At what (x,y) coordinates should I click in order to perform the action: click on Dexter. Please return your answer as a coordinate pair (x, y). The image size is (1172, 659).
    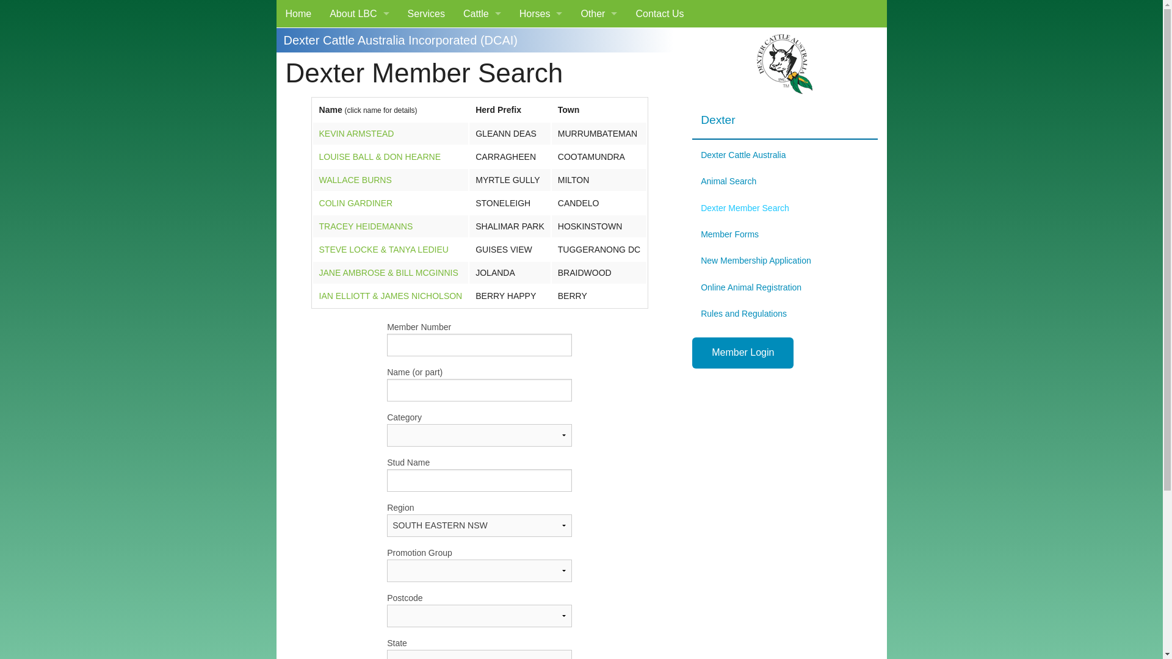
    Looking at the image, I should click on (785, 121).